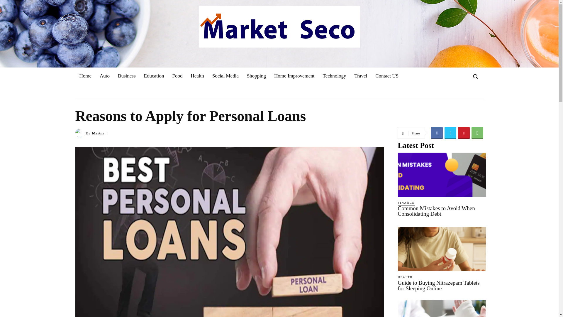 This screenshot has width=563, height=317. What do you see at coordinates (154, 76) in the screenshot?
I see `Education` at bounding box center [154, 76].